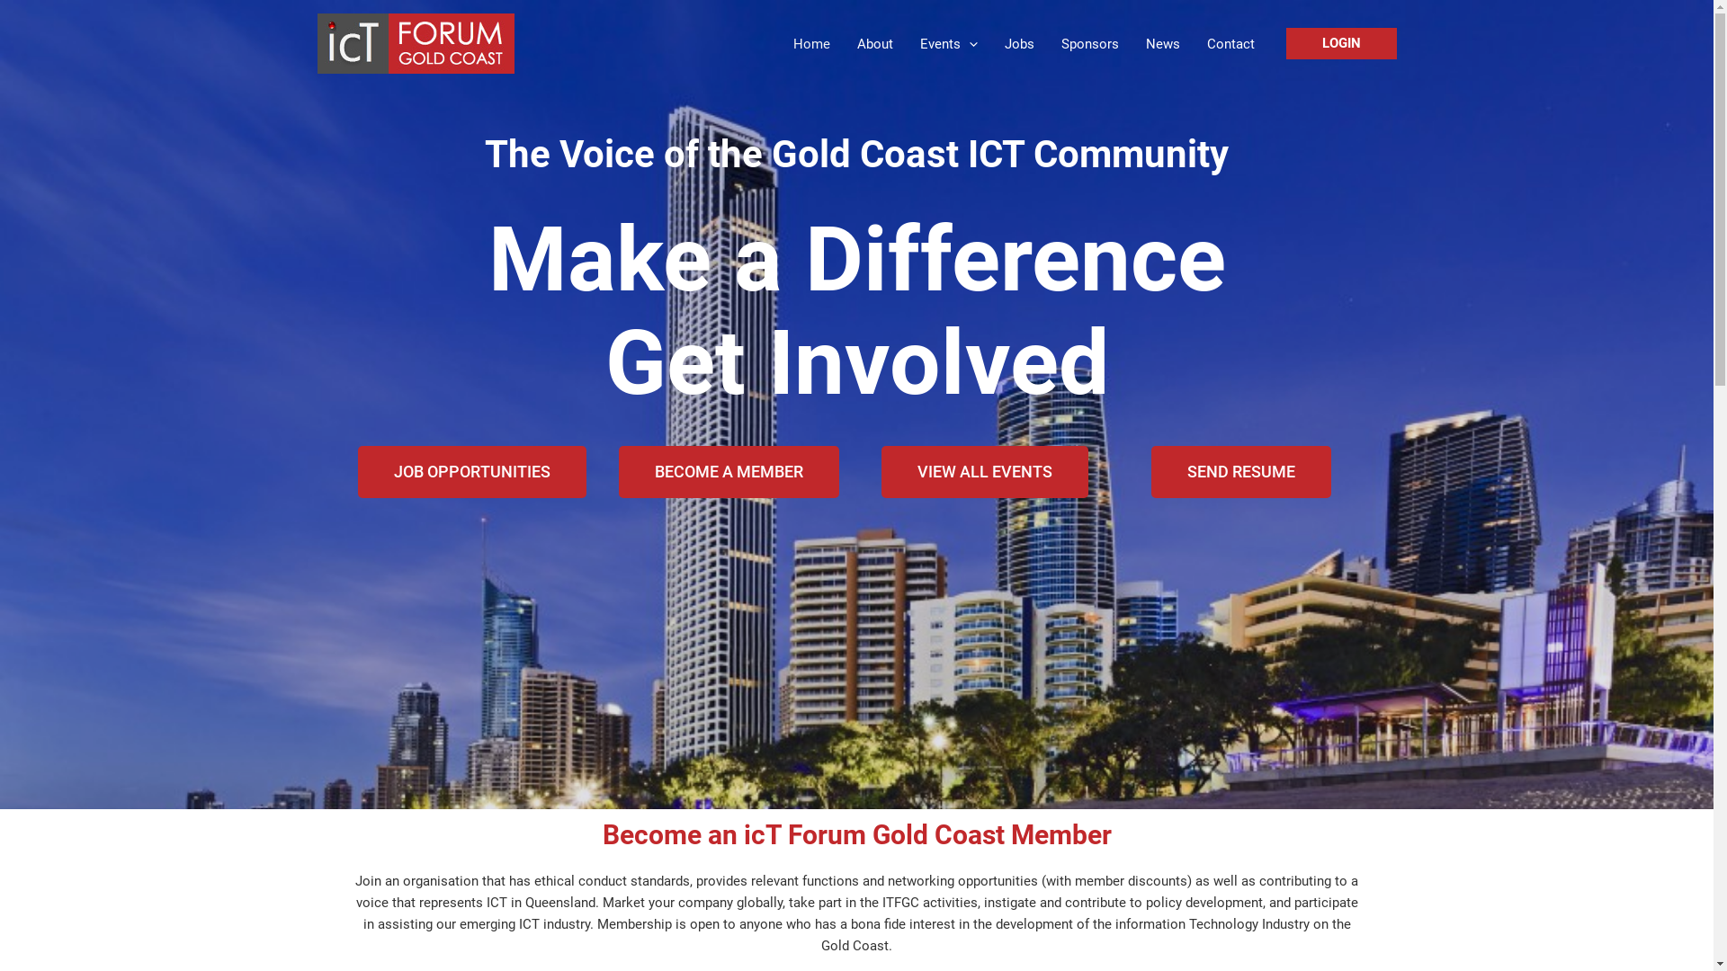 This screenshot has height=971, width=1727. Describe the element at coordinates (1342, 43) in the screenshot. I see `LOGIN` at that location.